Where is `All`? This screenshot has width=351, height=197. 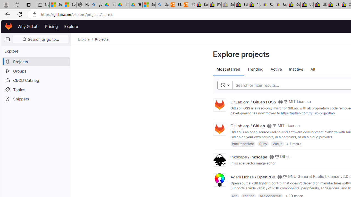
All is located at coordinates (313, 69).